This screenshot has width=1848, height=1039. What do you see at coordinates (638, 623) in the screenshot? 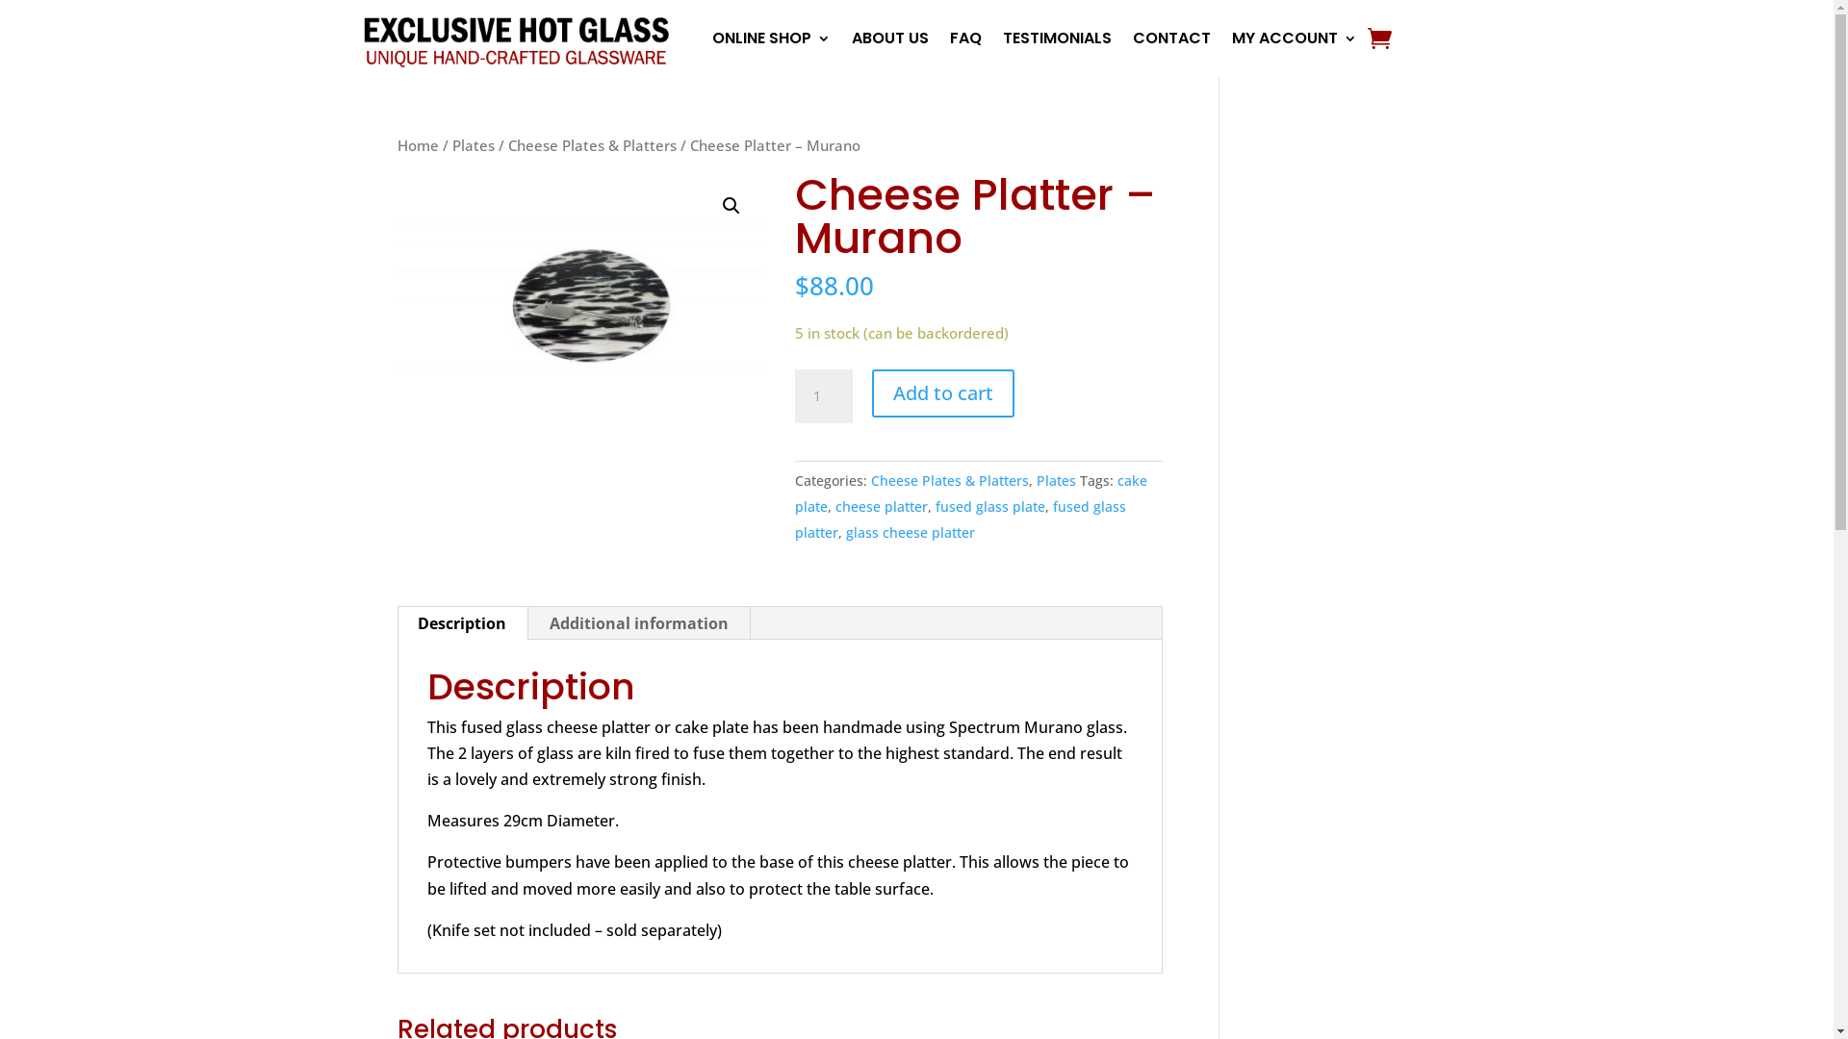
I see `Additional information` at bounding box center [638, 623].